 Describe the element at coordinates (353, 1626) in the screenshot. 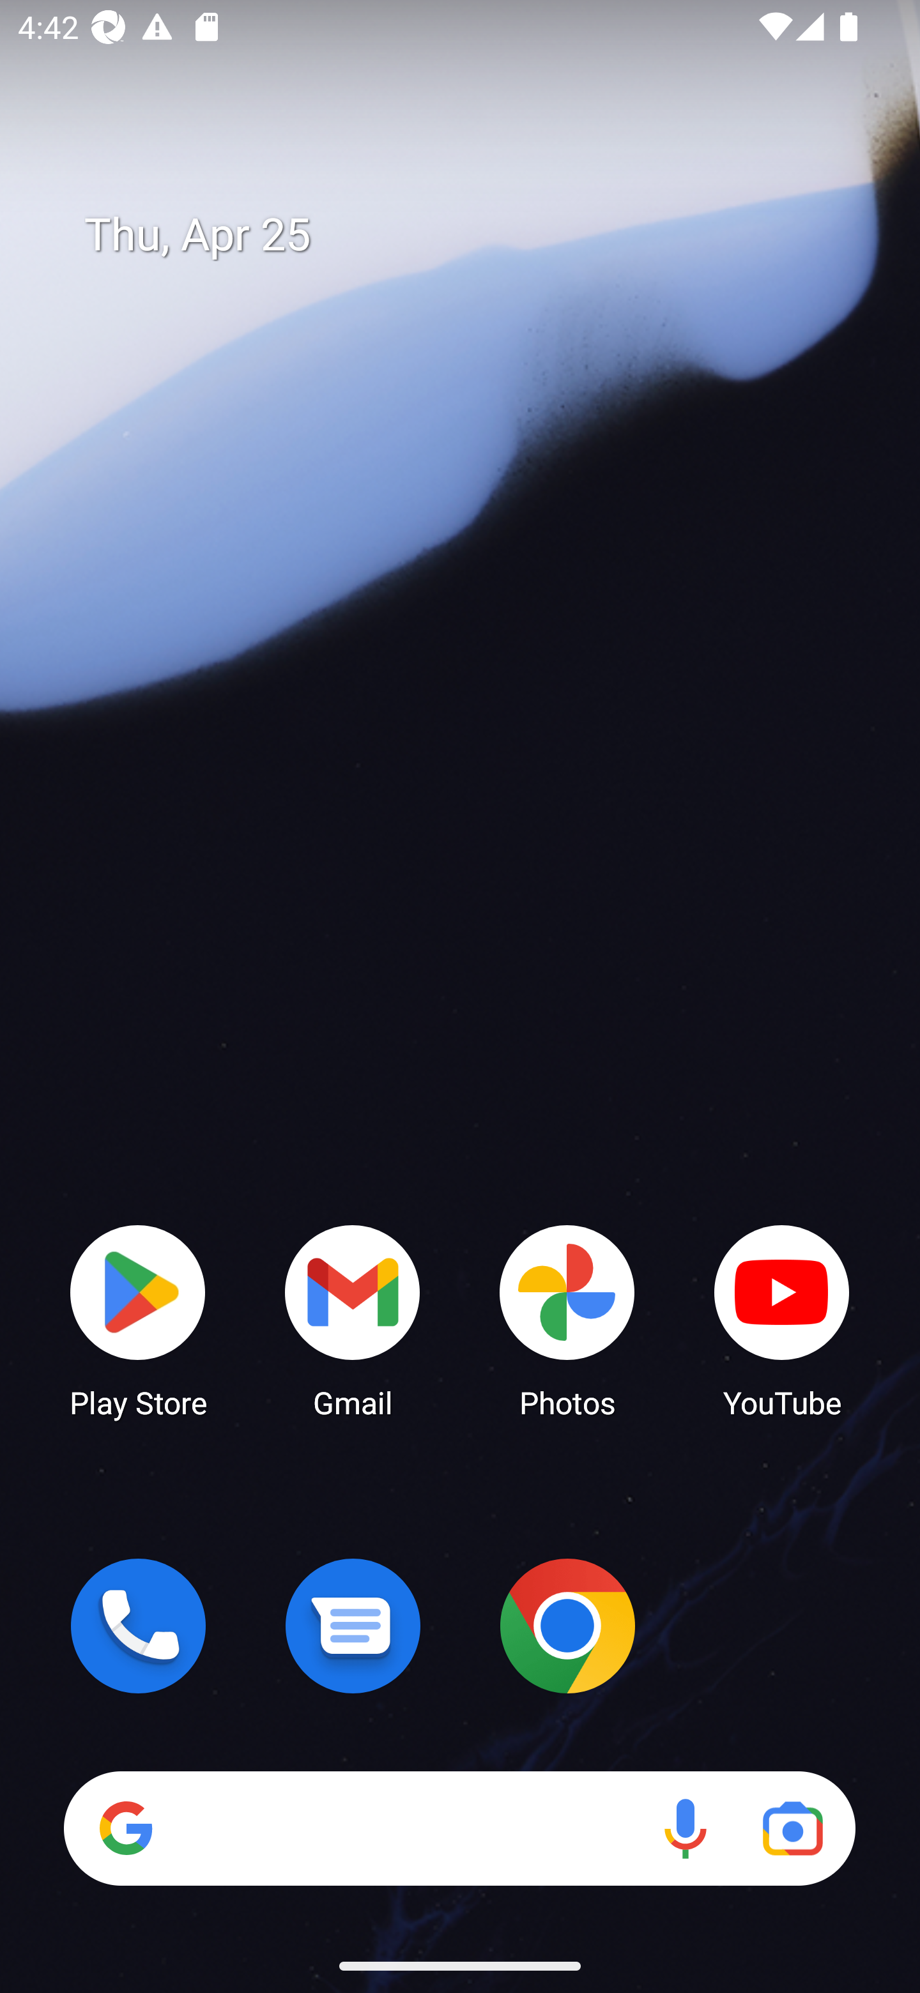

I see `Messages` at that location.